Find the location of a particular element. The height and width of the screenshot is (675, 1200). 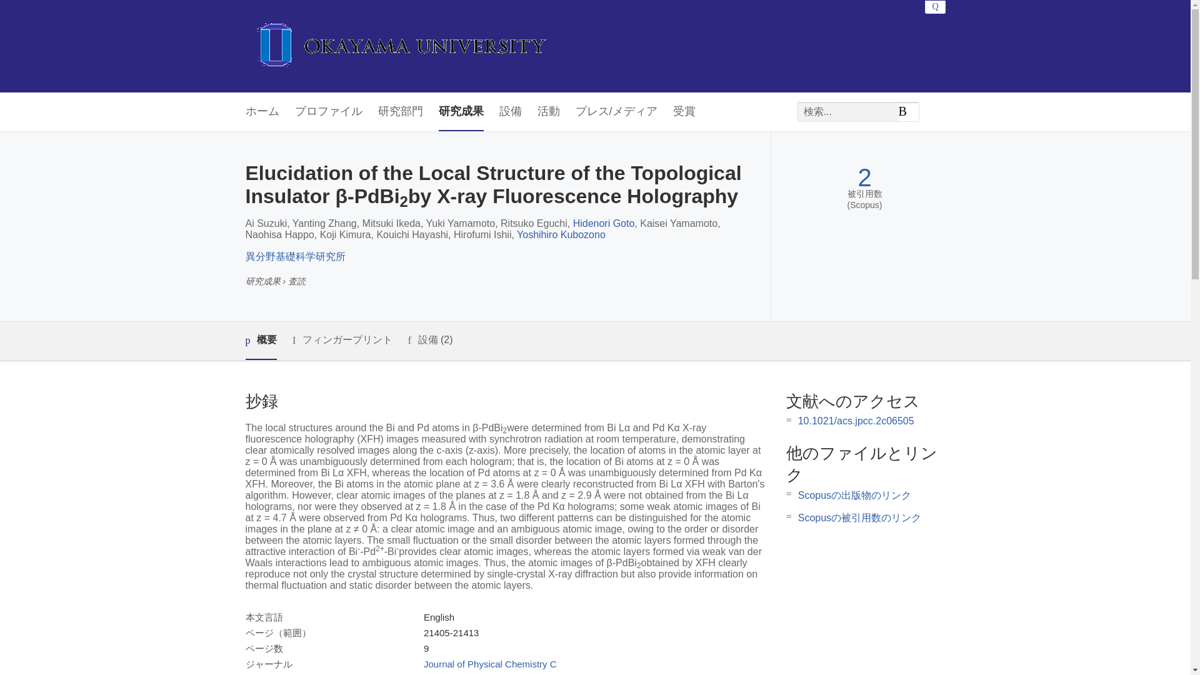

Hidenori Goto is located at coordinates (604, 223).